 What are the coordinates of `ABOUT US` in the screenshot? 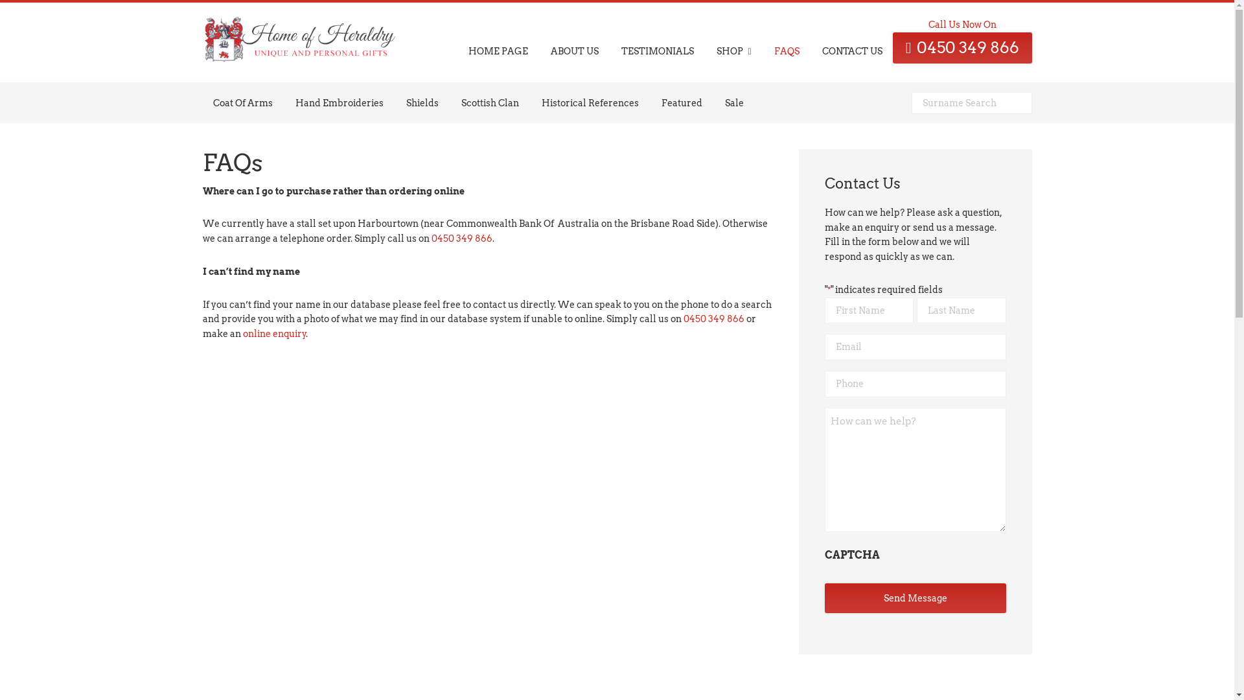 It's located at (575, 42).